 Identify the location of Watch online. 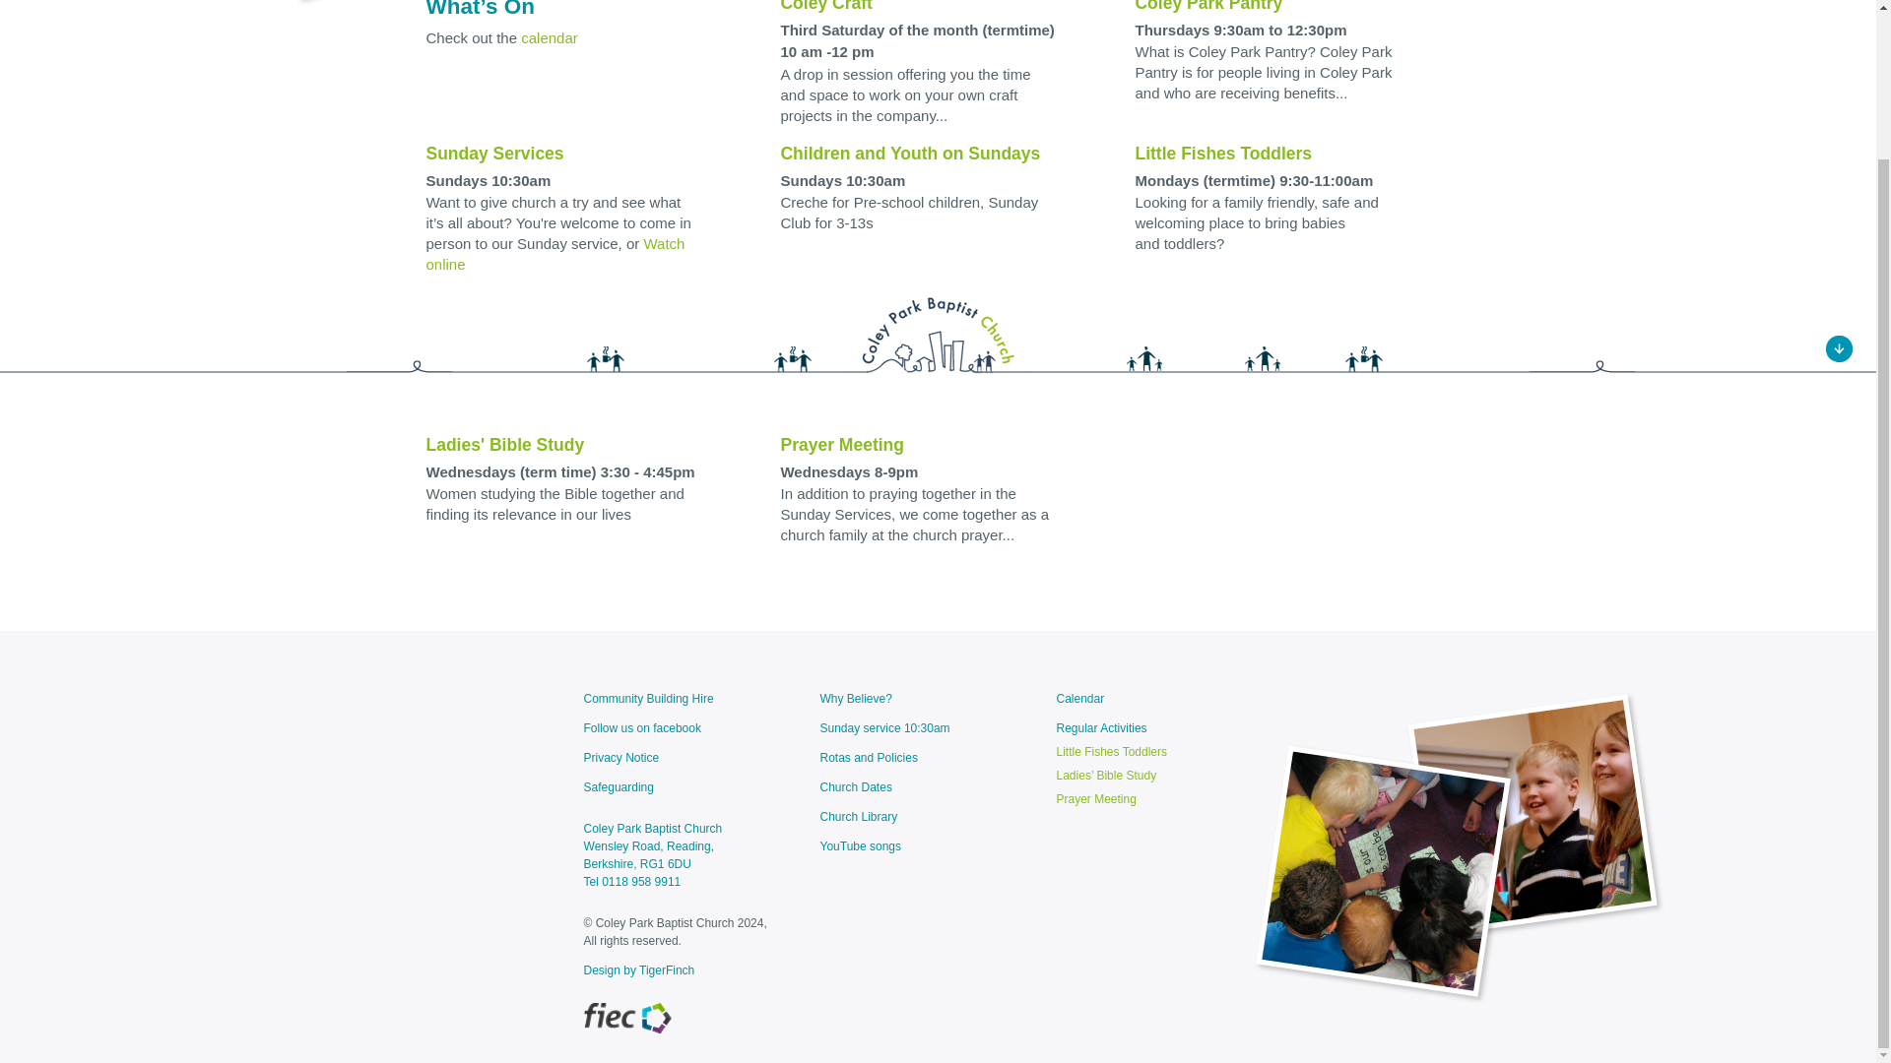
(555, 253).